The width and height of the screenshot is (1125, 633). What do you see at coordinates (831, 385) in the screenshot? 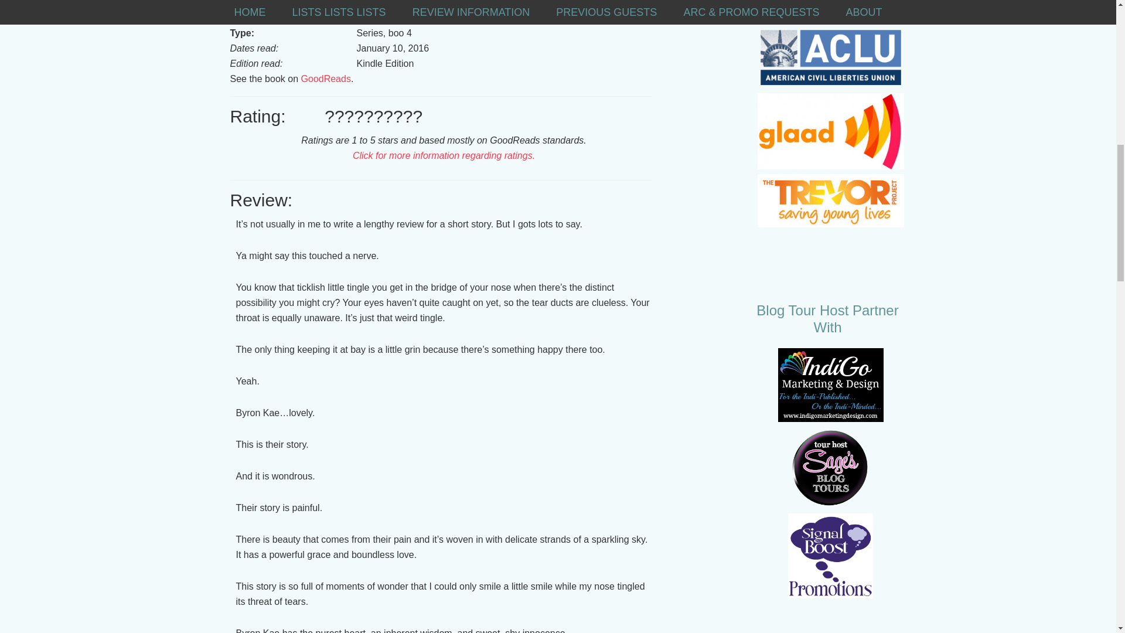
I see `IndiGo` at bounding box center [831, 385].